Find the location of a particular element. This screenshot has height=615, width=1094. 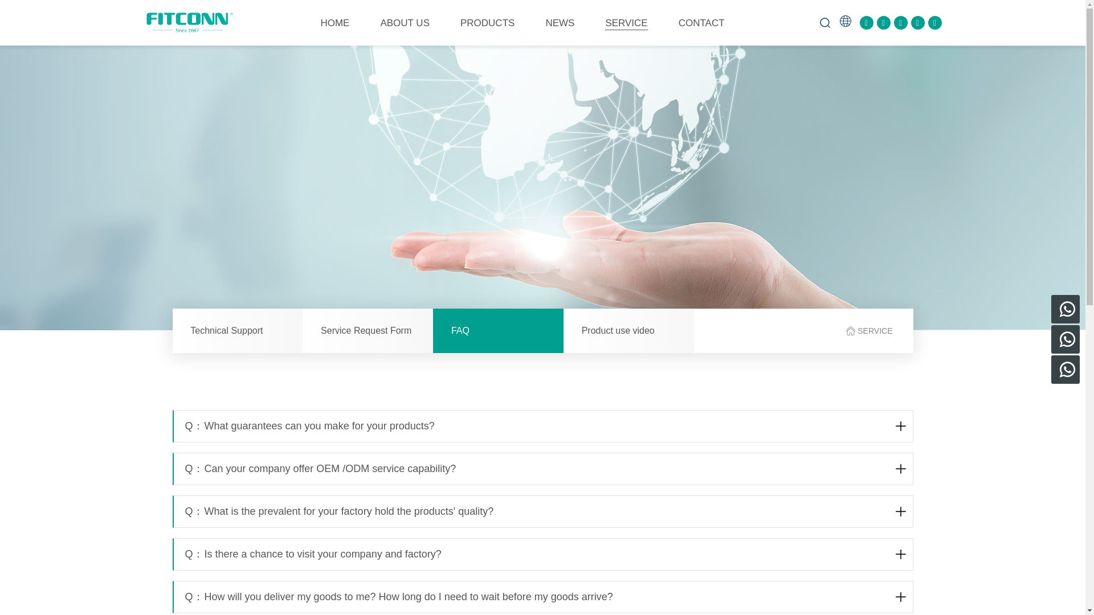

SERVICE is located at coordinates (626, 23).